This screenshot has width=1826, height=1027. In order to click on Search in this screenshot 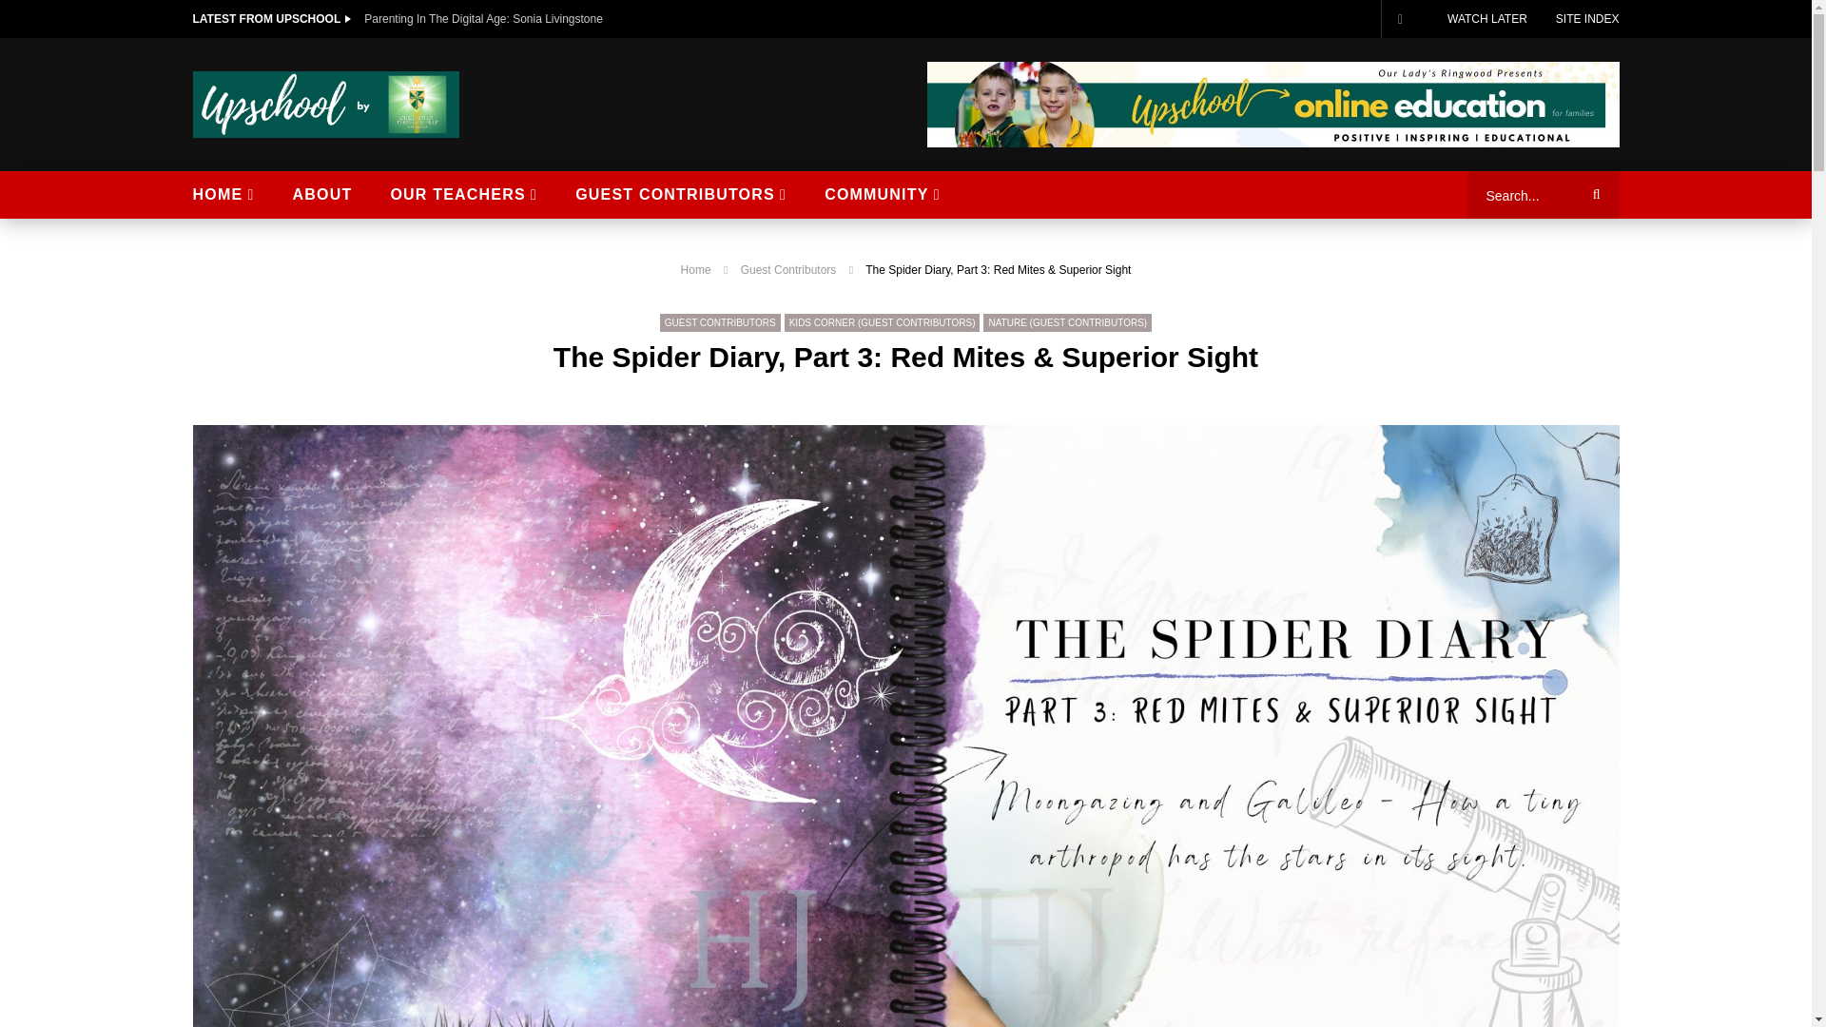, I will do `click(1593, 195)`.